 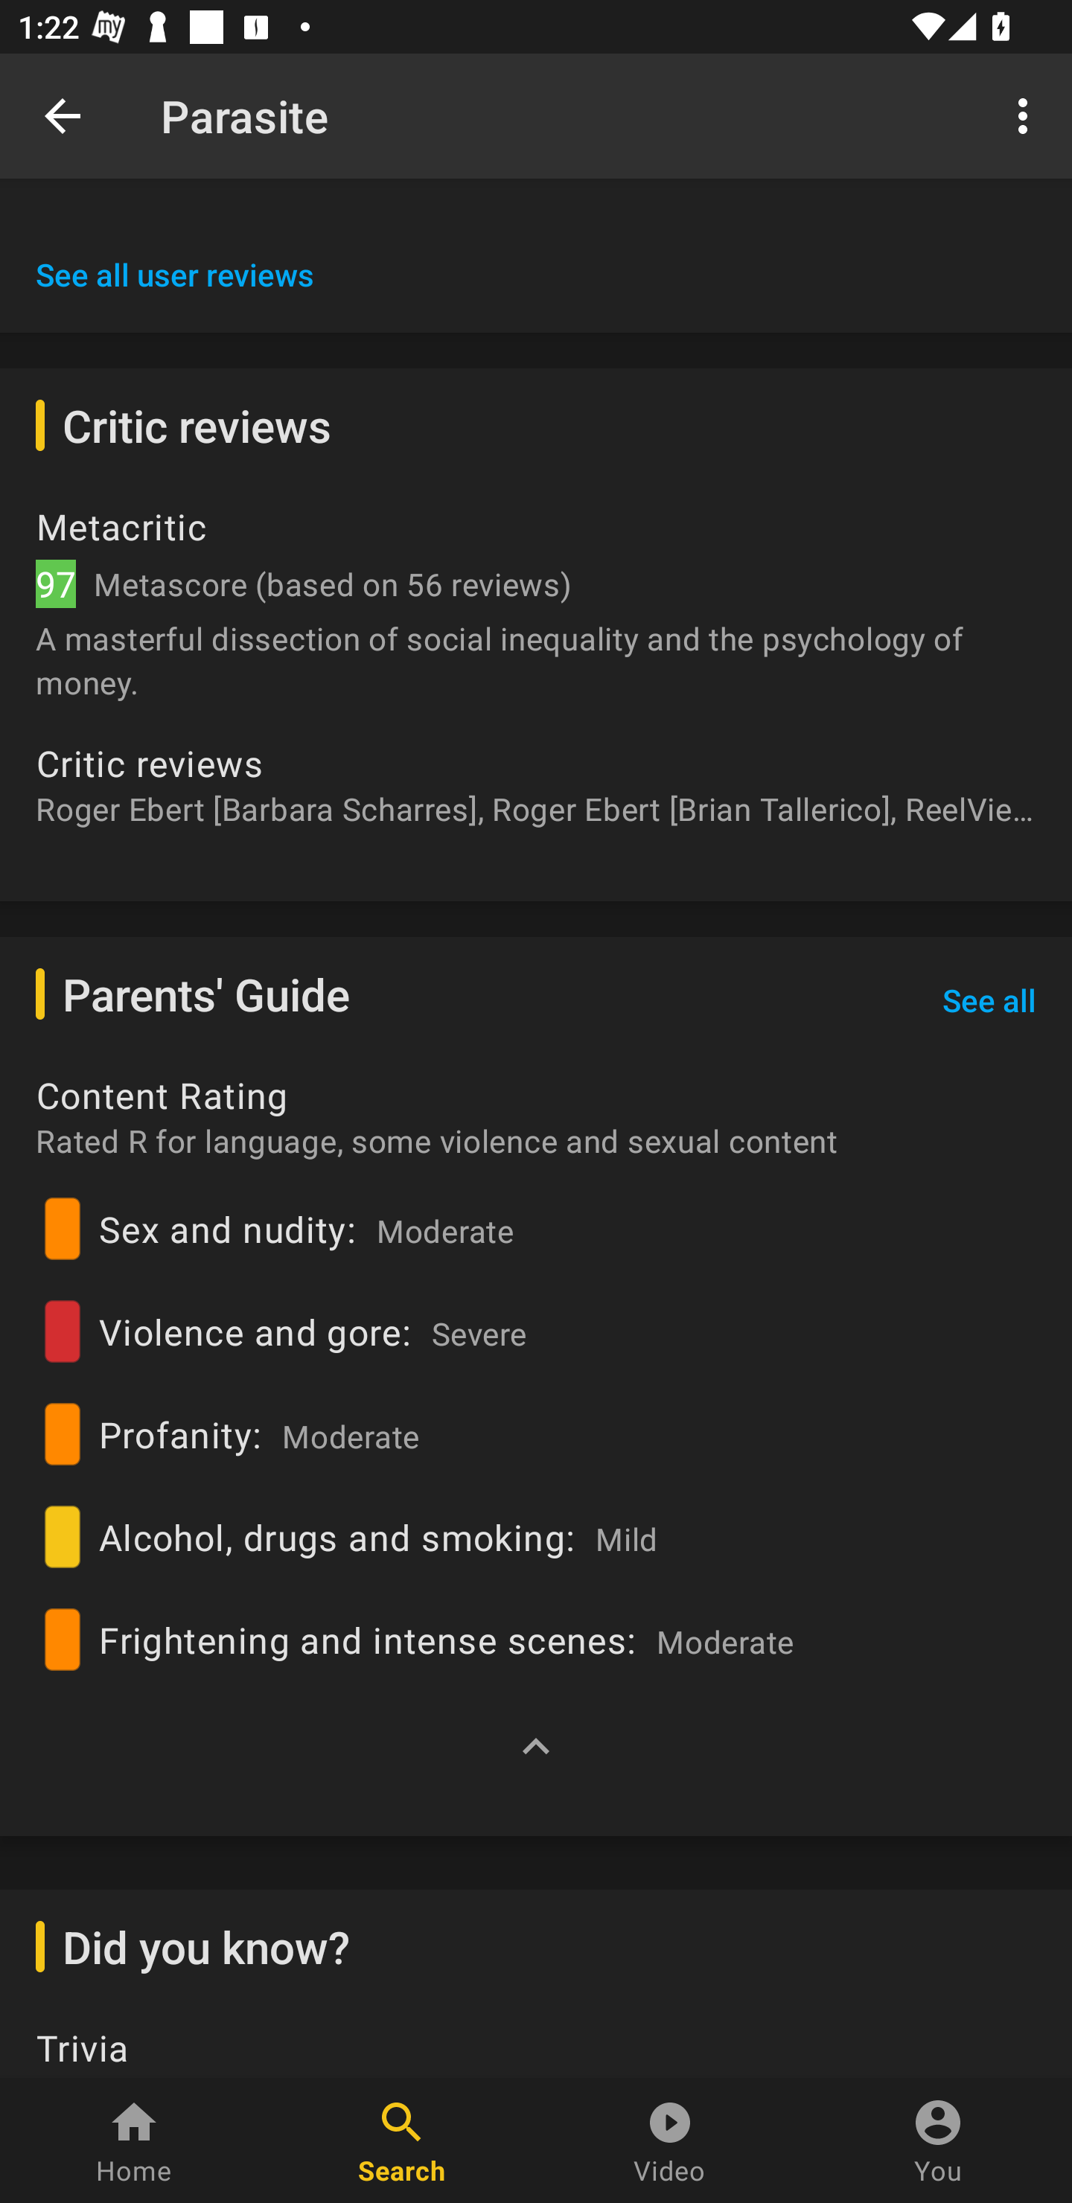 What do you see at coordinates (670, 2140) in the screenshot?
I see `Video` at bounding box center [670, 2140].